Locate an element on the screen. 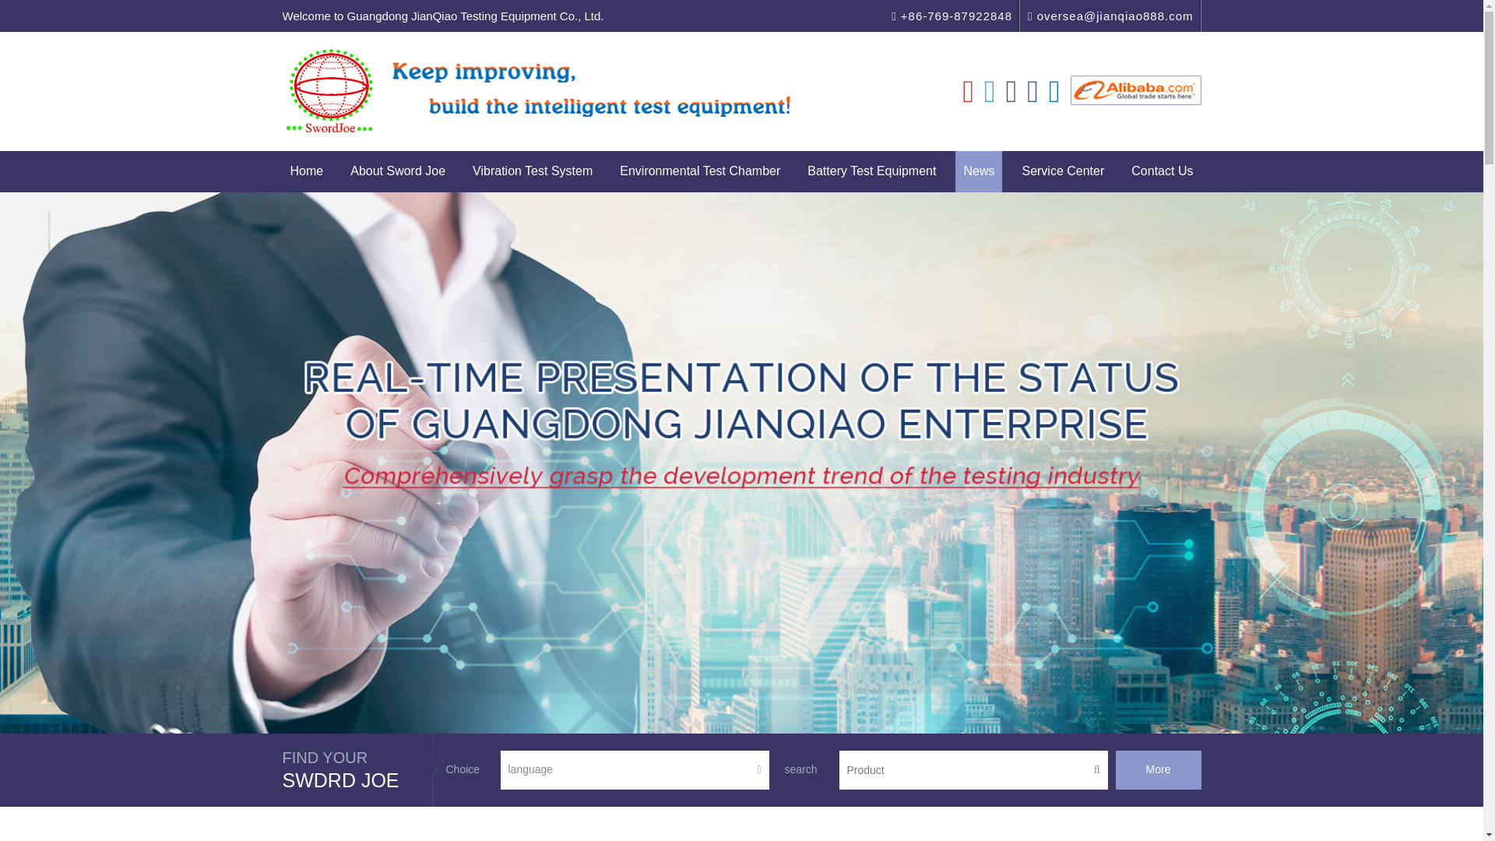 The height and width of the screenshot is (841, 1495). Service Center is located at coordinates (1062, 171).